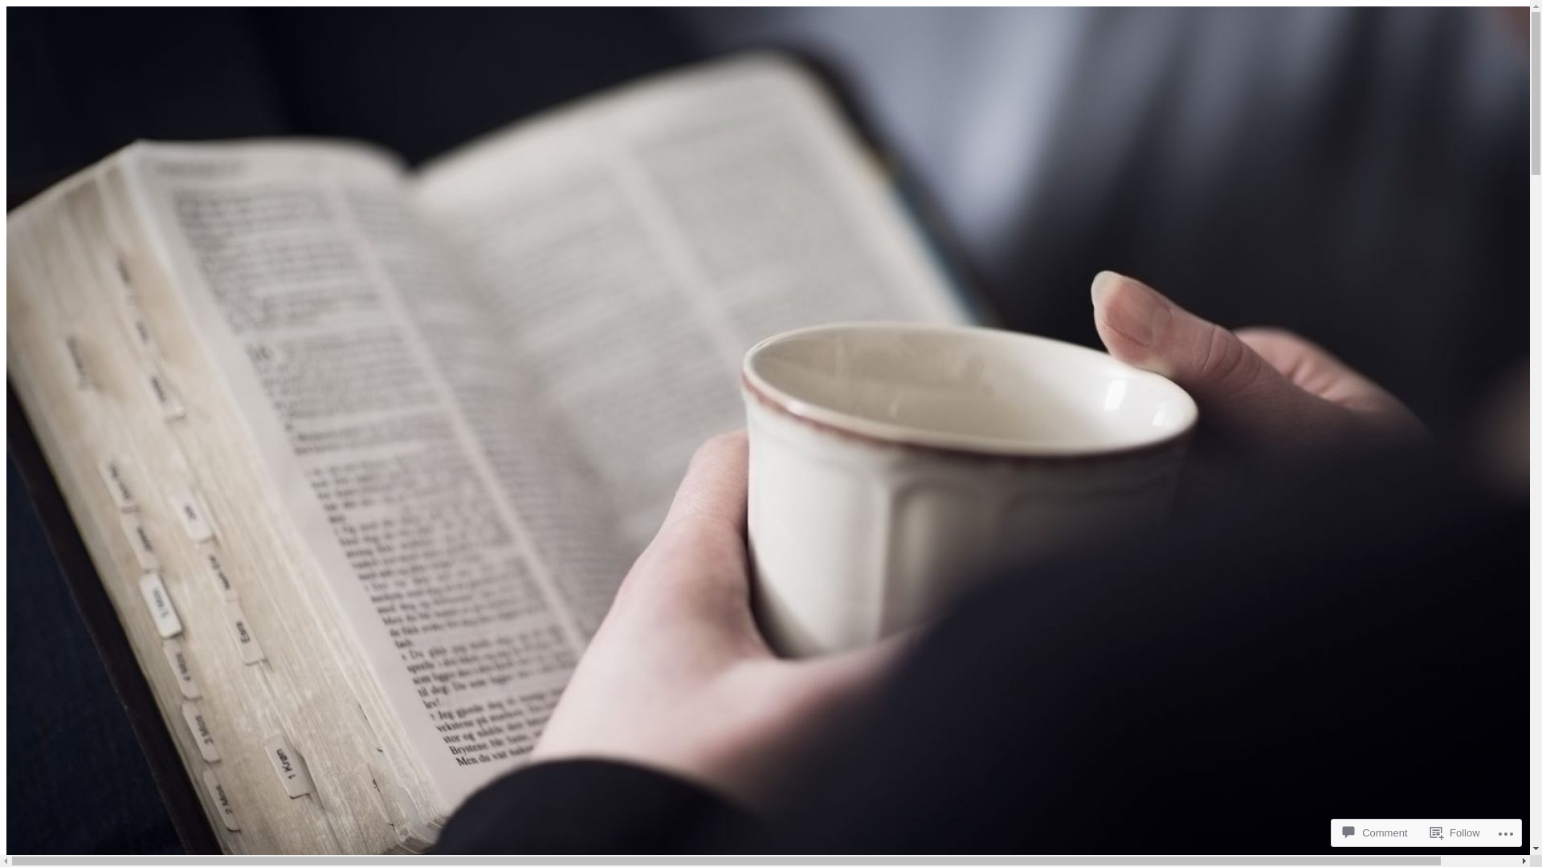 Image resolution: width=1542 pixels, height=867 pixels. Describe the element at coordinates (1455, 833) in the screenshot. I see `Follow` at that location.